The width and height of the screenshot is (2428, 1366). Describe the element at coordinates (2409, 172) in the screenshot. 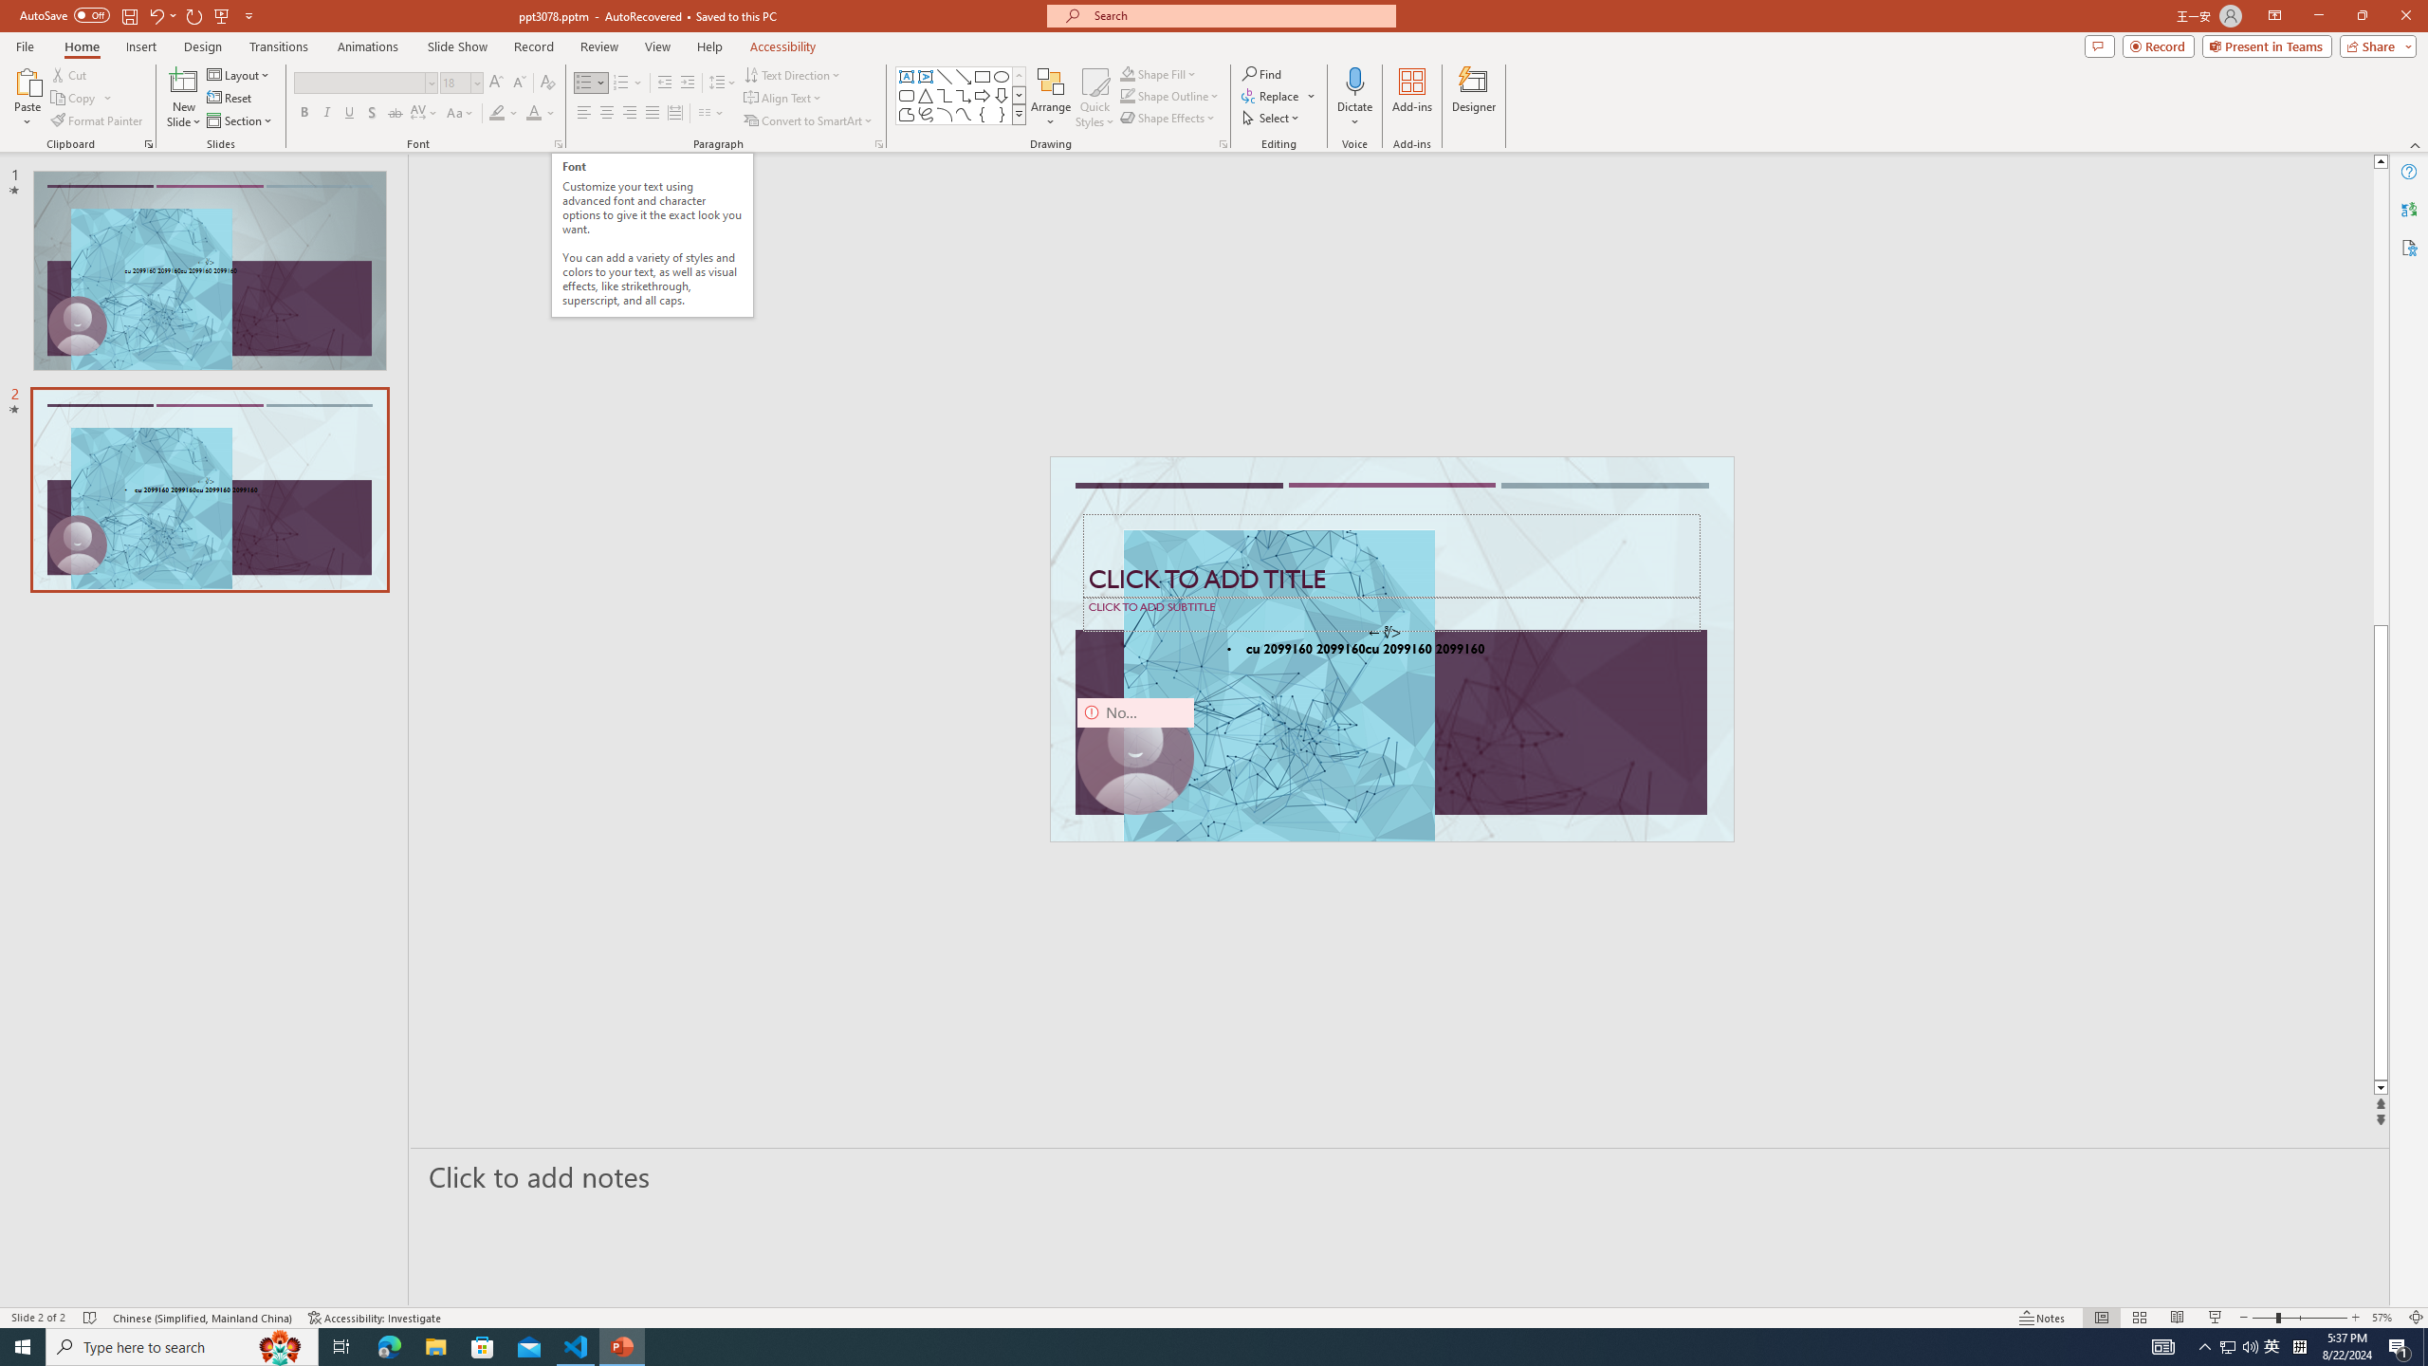

I see `Help` at that location.